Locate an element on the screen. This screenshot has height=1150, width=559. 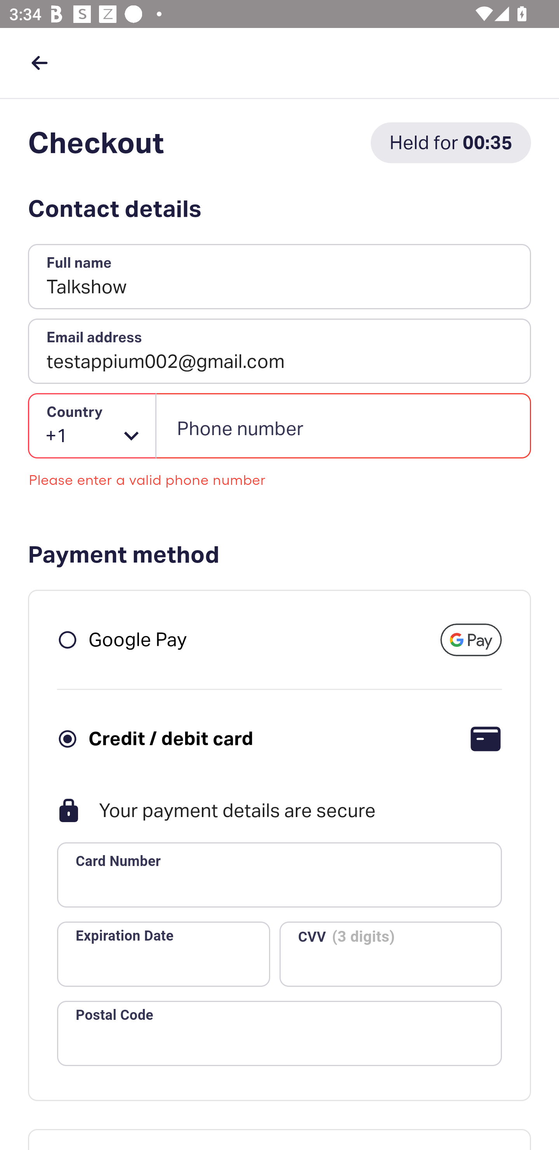
Card Number is located at coordinates (279, 875).